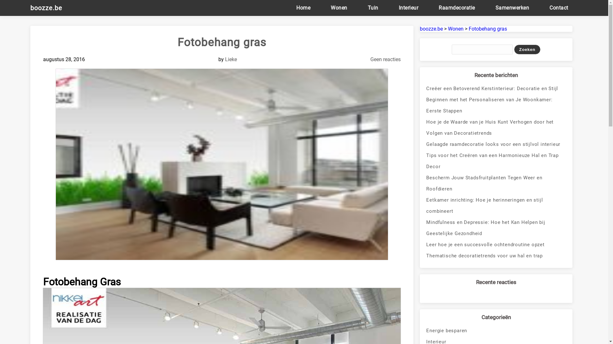 Image resolution: width=613 pixels, height=344 pixels. I want to click on Interieur, so click(409, 8).